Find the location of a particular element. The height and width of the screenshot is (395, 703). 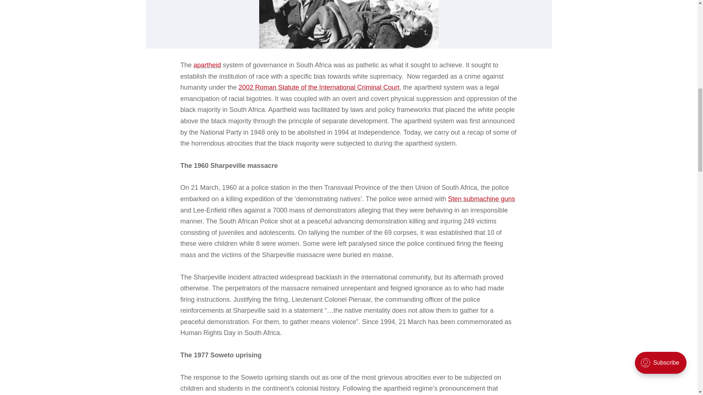

2002 Roman Statute of the International Criminal Court is located at coordinates (319, 87).